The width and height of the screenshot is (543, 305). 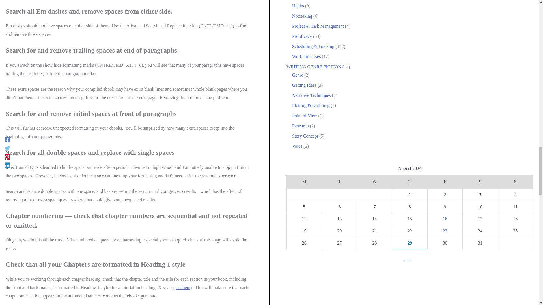 What do you see at coordinates (445, 182) in the screenshot?
I see `Friday` at bounding box center [445, 182].